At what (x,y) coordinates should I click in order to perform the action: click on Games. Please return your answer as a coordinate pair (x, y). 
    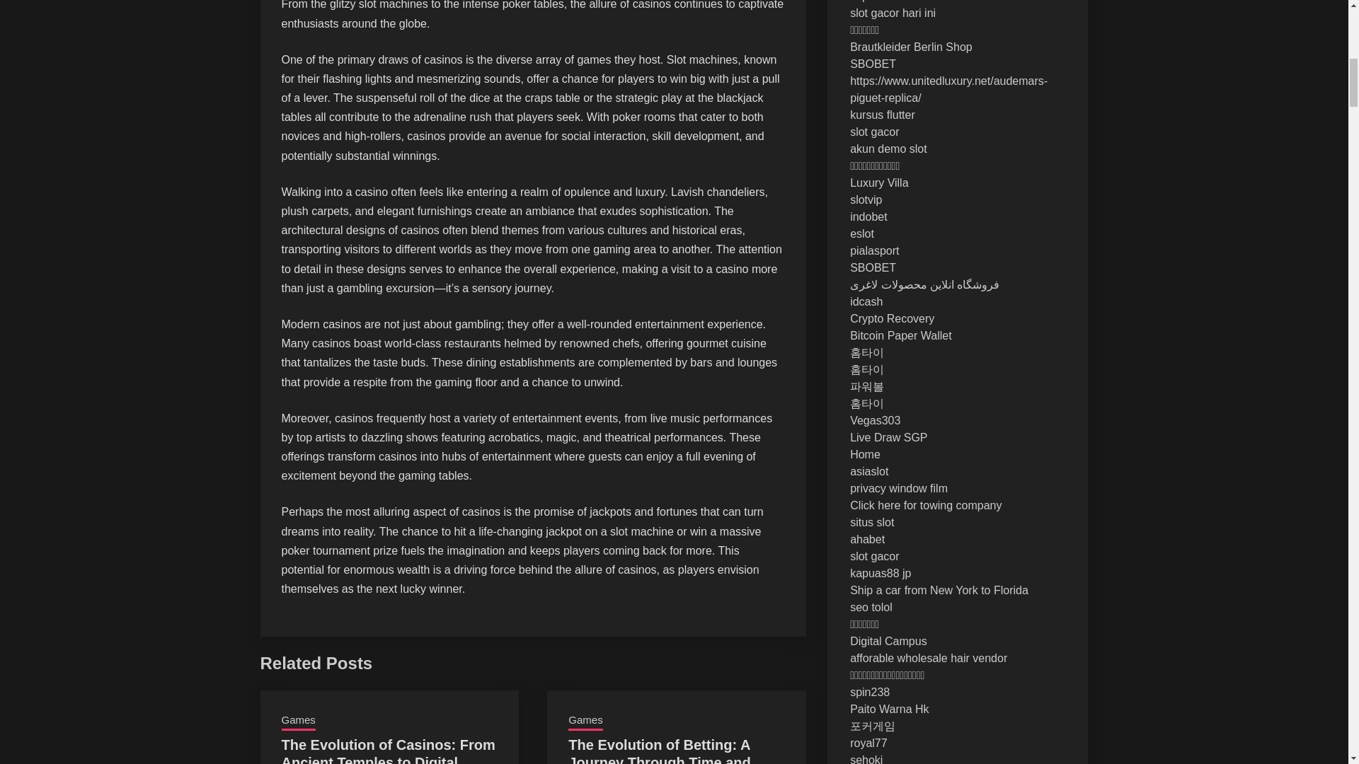
    Looking at the image, I should click on (585, 721).